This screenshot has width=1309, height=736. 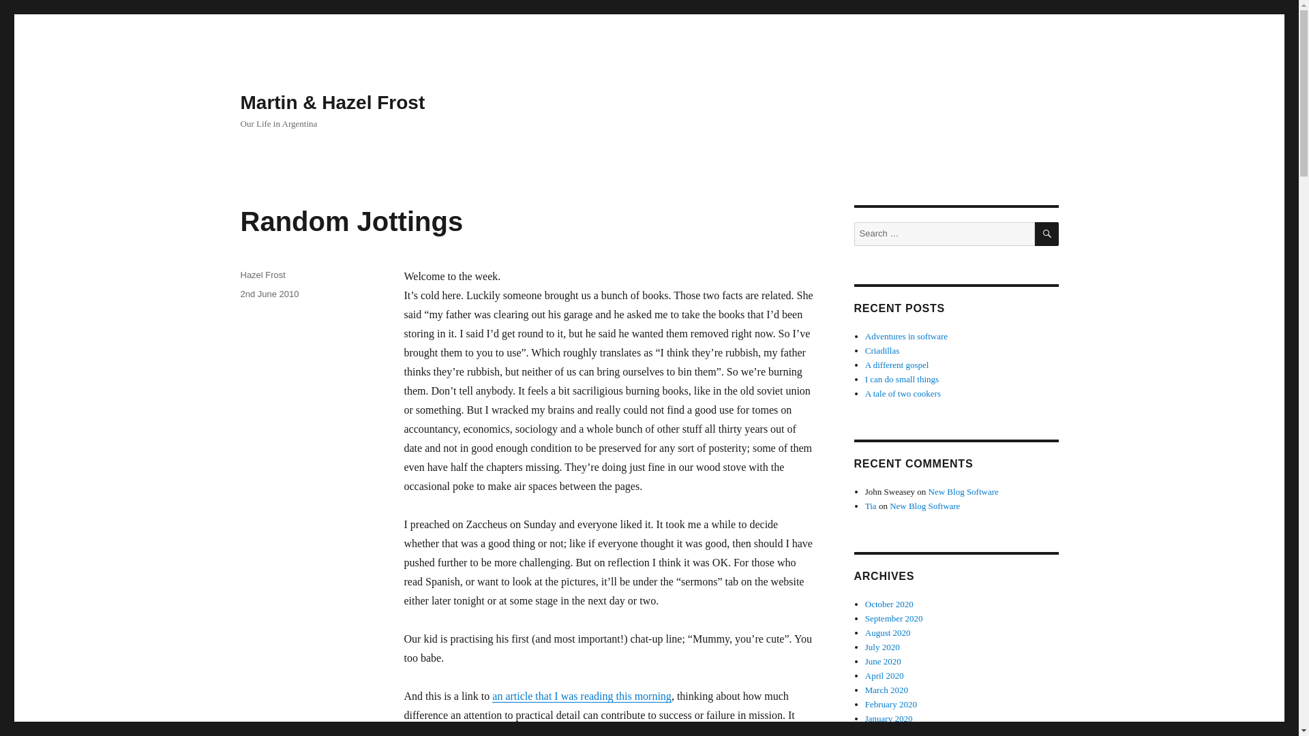 I want to click on New Blog Software, so click(x=924, y=506).